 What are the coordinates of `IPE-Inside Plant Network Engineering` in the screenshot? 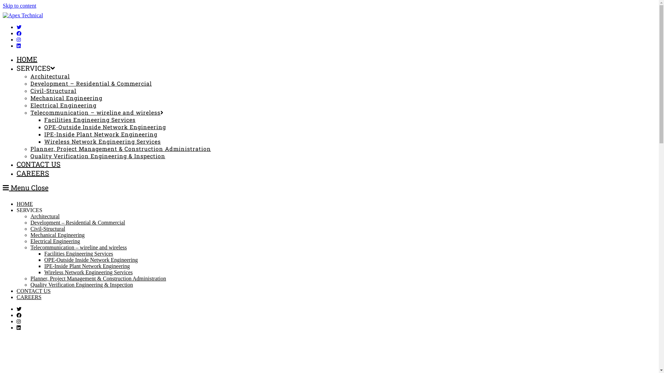 It's located at (87, 266).